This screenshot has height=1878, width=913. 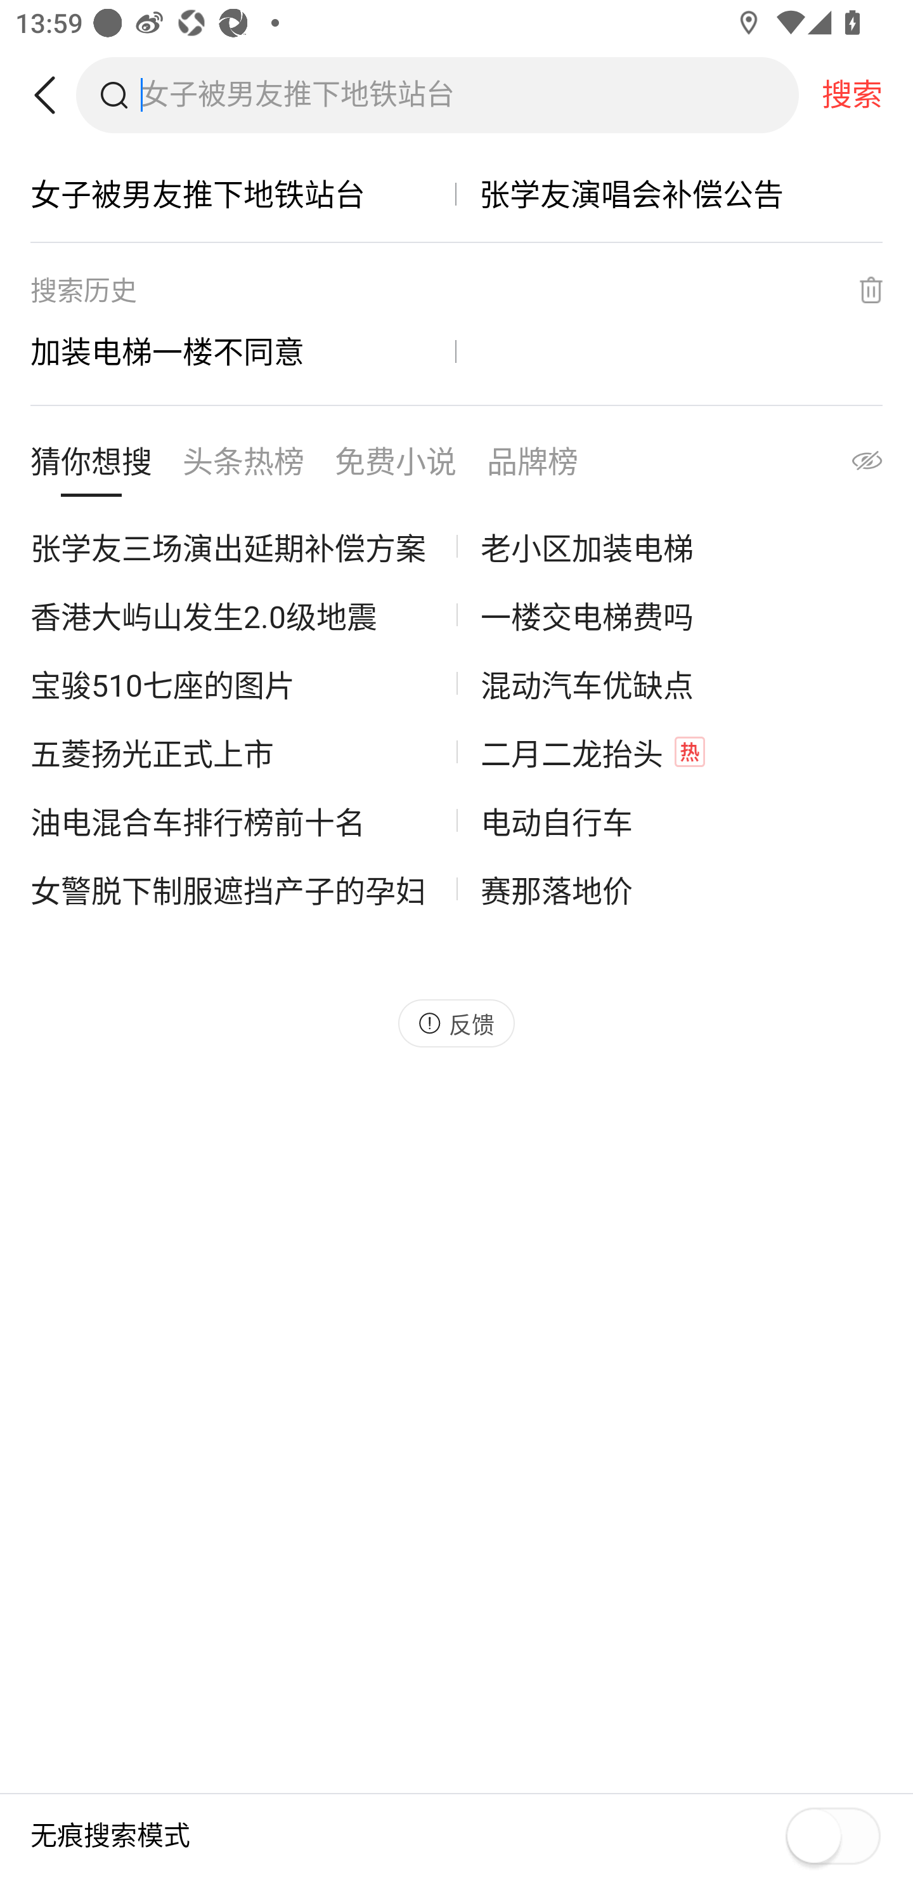 I want to click on 返回, so click(x=53, y=95).